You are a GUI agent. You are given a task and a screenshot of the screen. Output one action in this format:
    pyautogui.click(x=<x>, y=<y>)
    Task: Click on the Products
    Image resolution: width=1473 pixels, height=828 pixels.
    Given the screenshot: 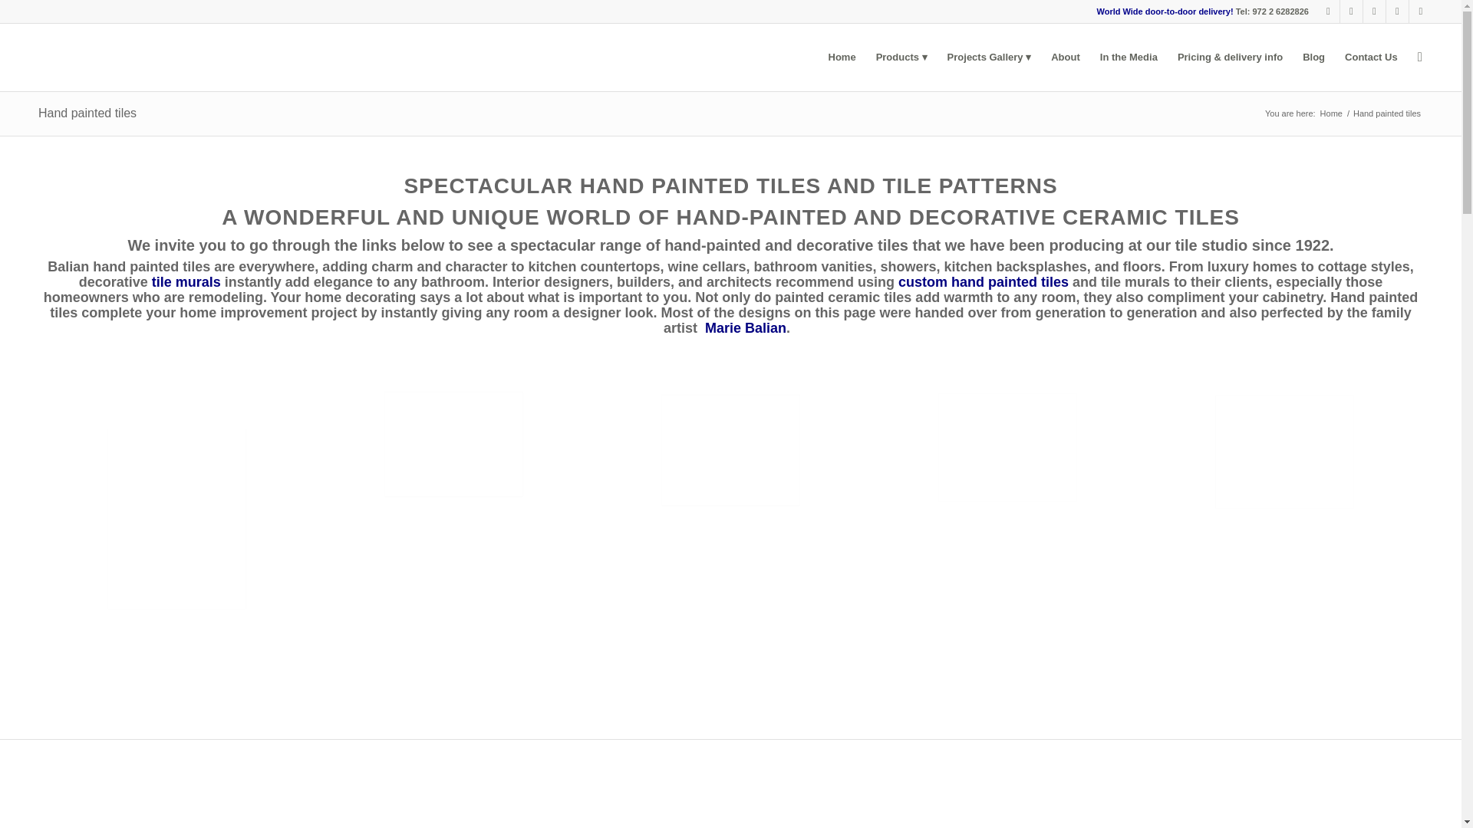 What is the action you would take?
    pyautogui.click(x=901, y=57)
    